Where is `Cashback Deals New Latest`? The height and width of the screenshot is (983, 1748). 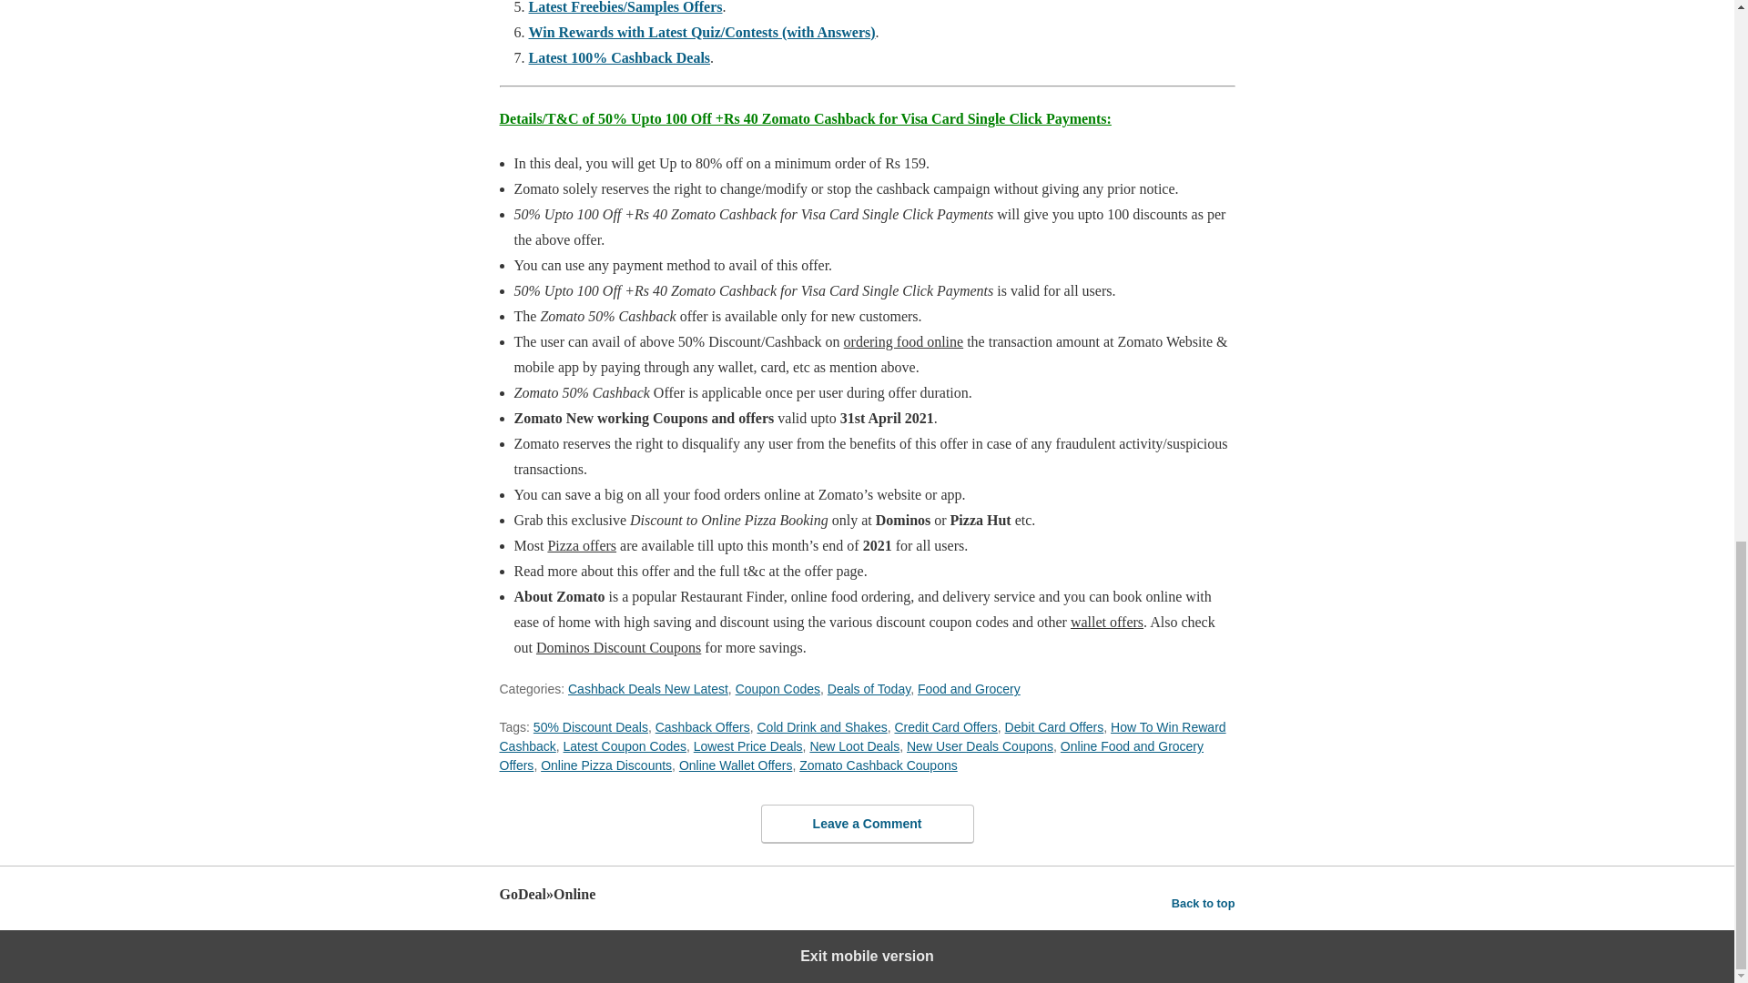
Cashback Deals New Latest is located at coordinates (648, 688).